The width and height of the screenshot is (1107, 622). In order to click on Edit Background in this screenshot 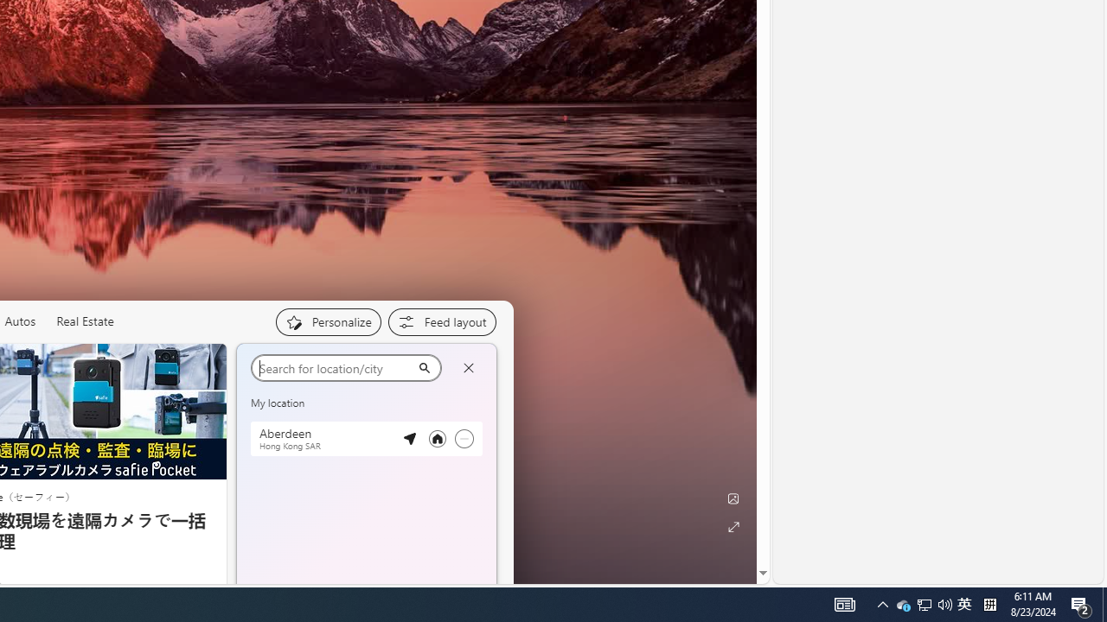, I will do `click(733, 498)`.